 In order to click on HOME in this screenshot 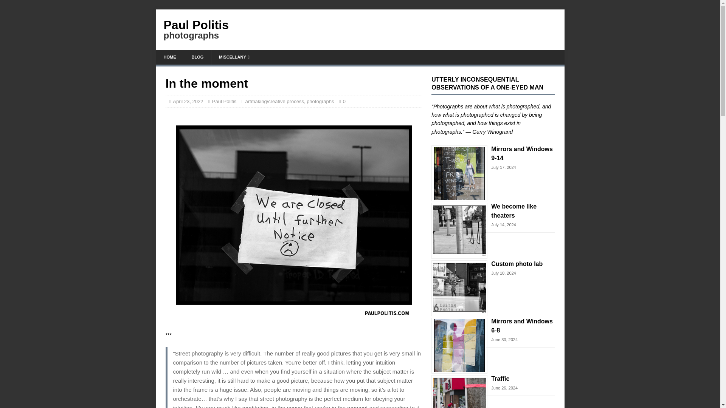, I will do `click(360, 29)`.